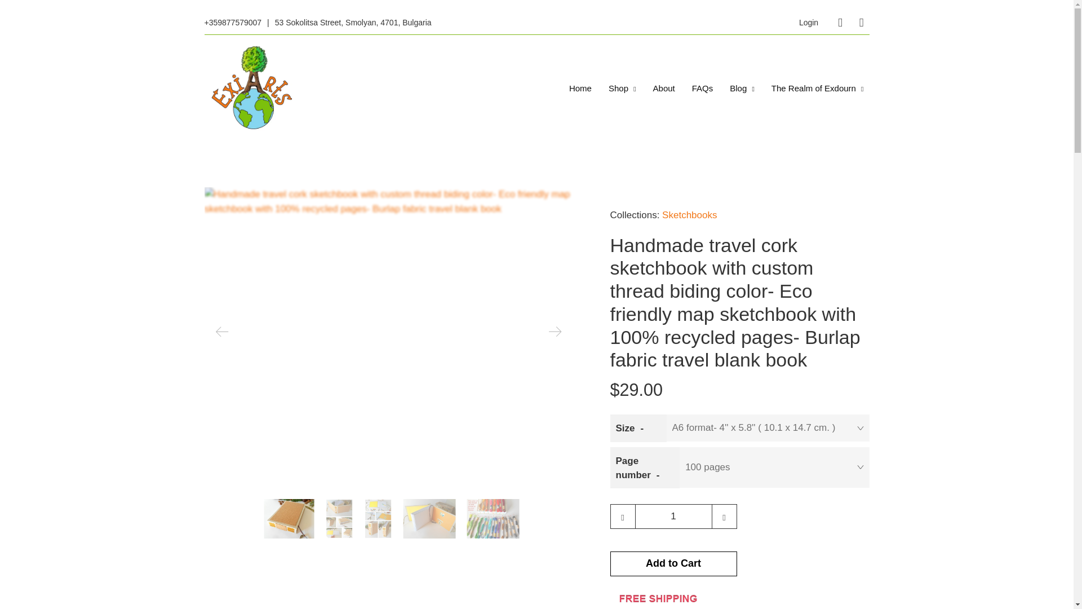 The image size is (1082, 609). What do you see at coordinates (689, 214) in the screenshot?
I see `Sketchbooks` at bounding box center [689, 214].